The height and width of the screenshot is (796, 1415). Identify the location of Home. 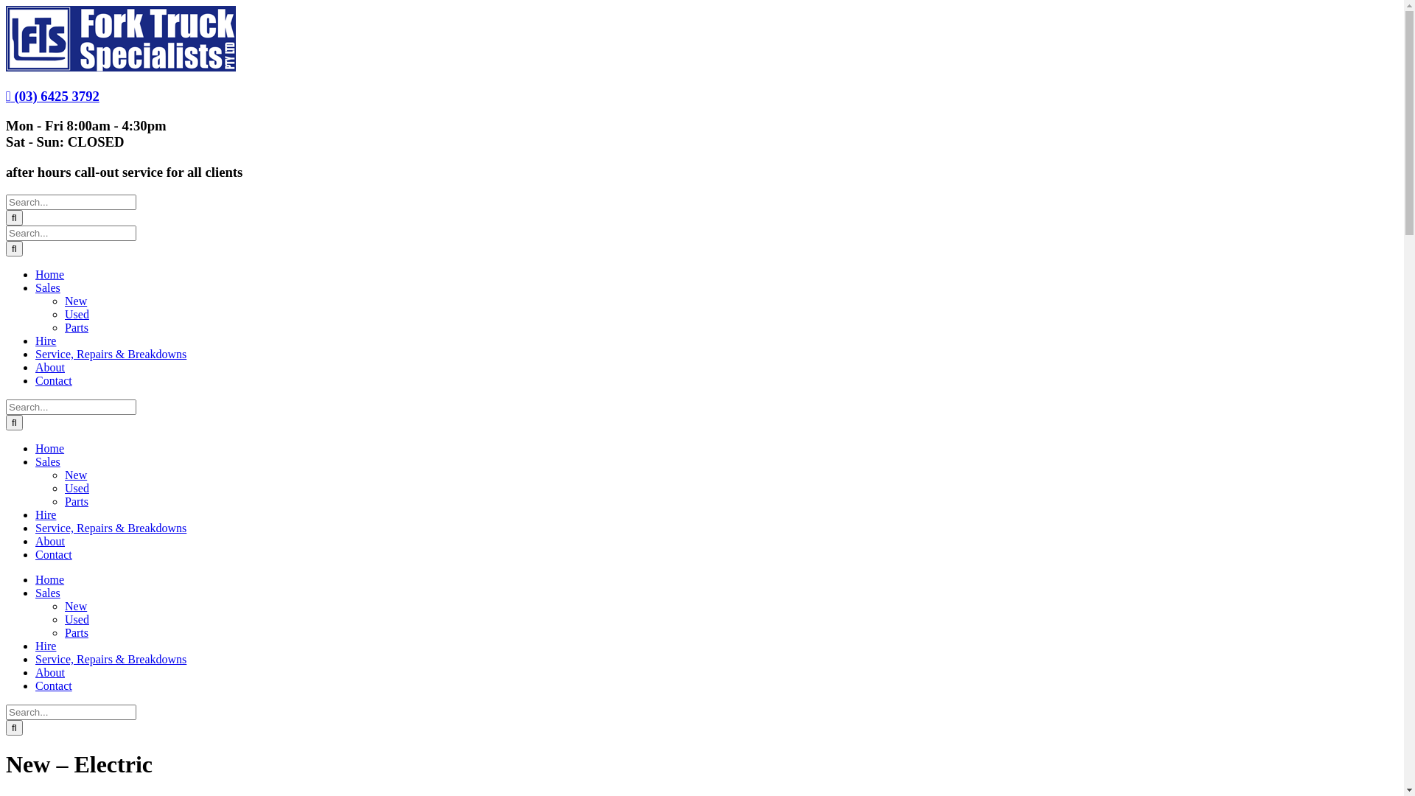
(50, 274).